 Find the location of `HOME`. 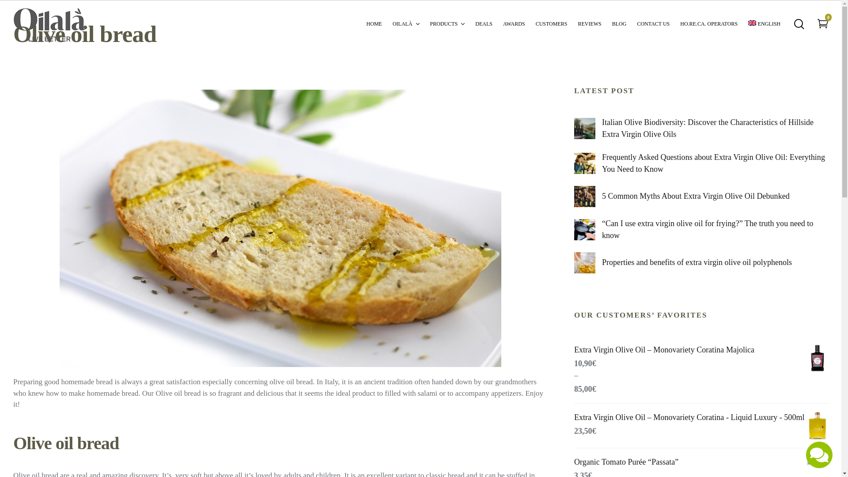

HOME is located at coordinates (374, 23).